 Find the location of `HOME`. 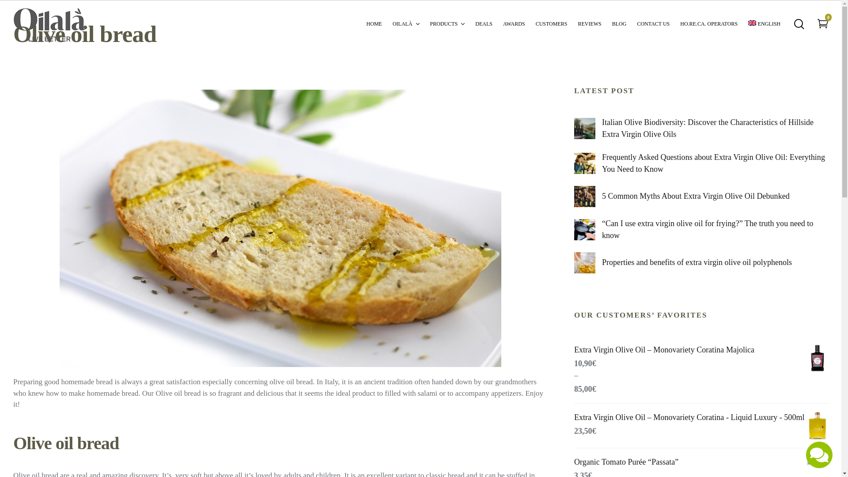

HOME is located at coordinates (374, 23).